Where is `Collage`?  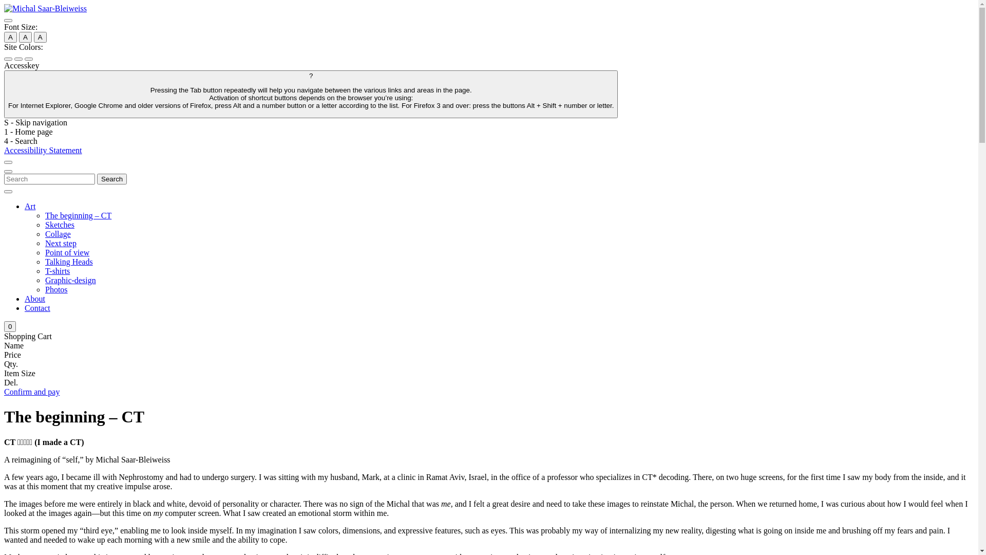
Collage is located at coordinates (58, 234).